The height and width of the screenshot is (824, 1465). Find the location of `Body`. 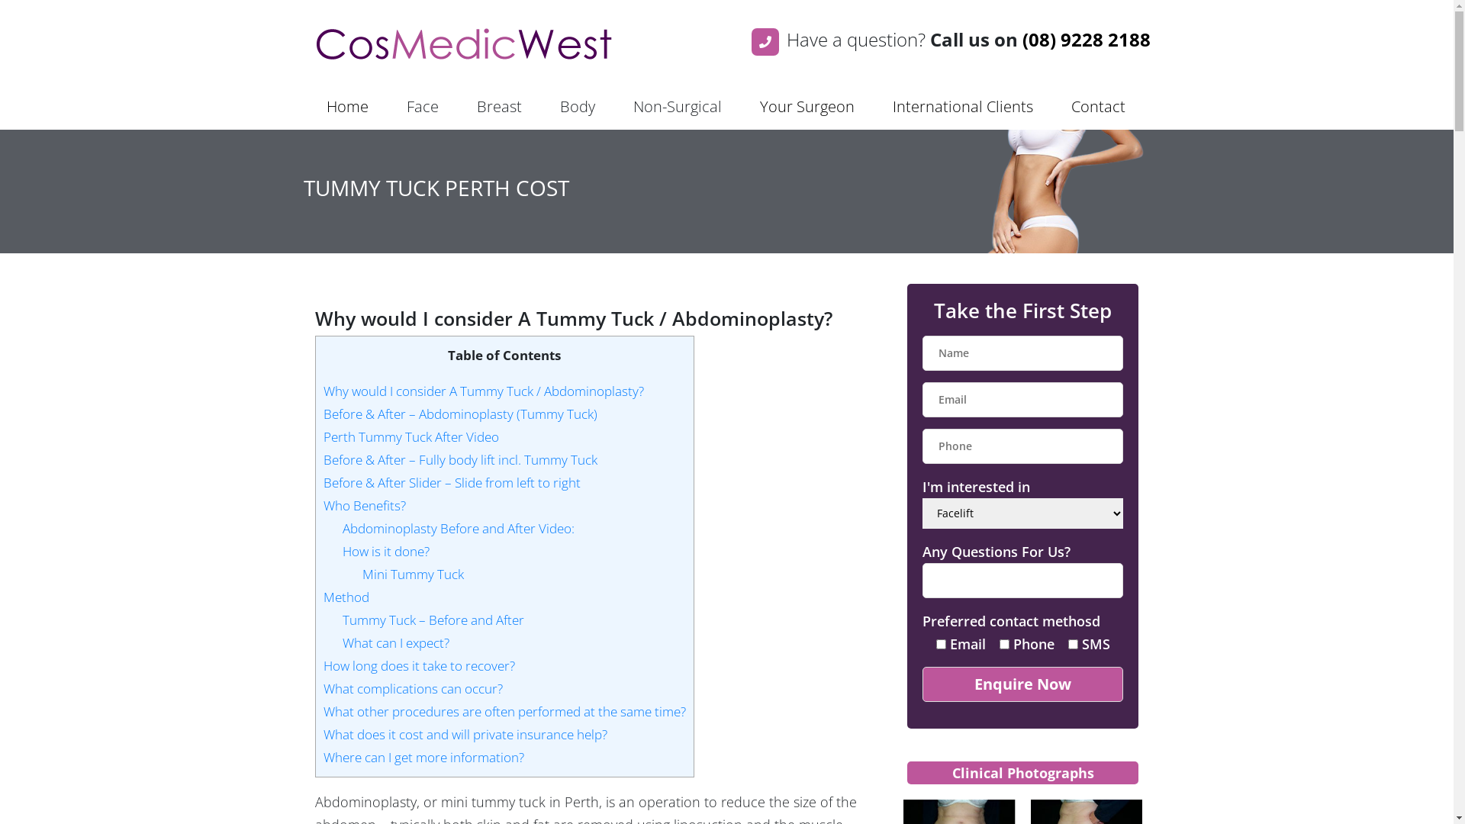

Body is located at coordinates (578, 107).